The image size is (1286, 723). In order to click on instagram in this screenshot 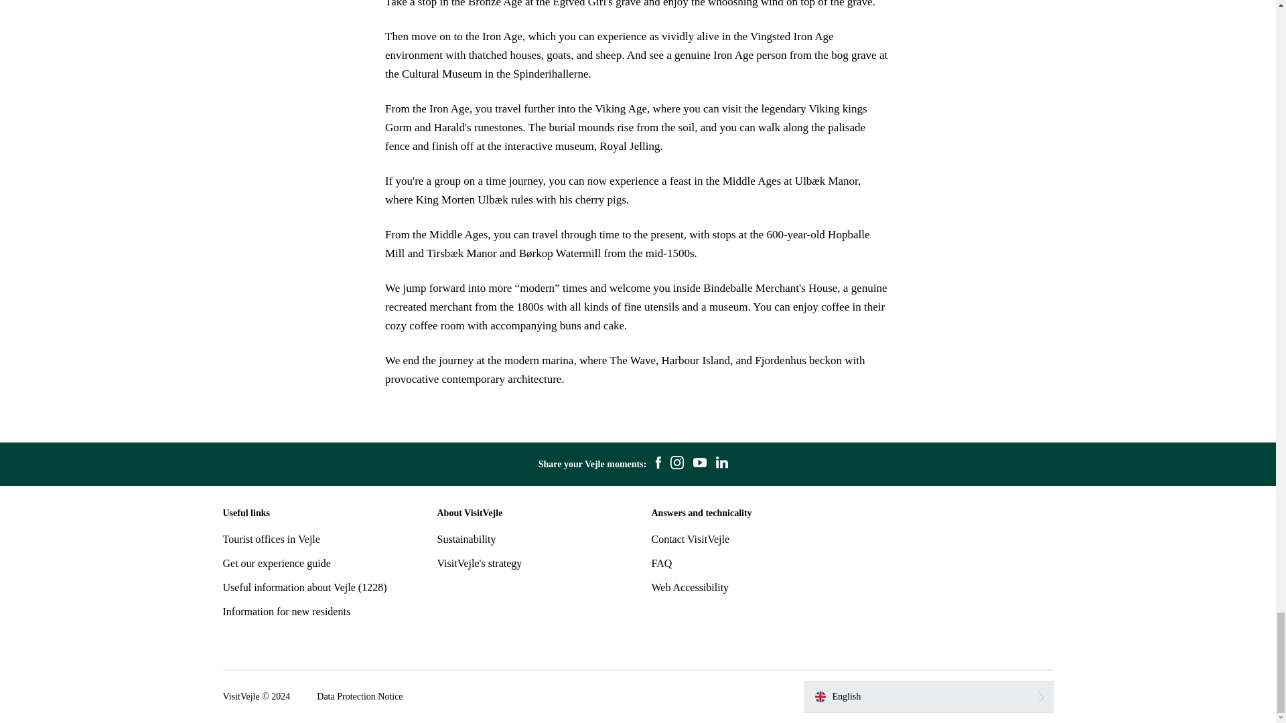, I will do `click(676, 465)`.